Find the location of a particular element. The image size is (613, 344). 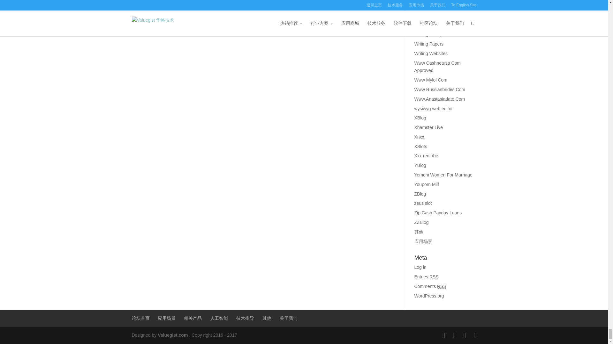

Really Simple Syndication is located at coordinates (441, 286).